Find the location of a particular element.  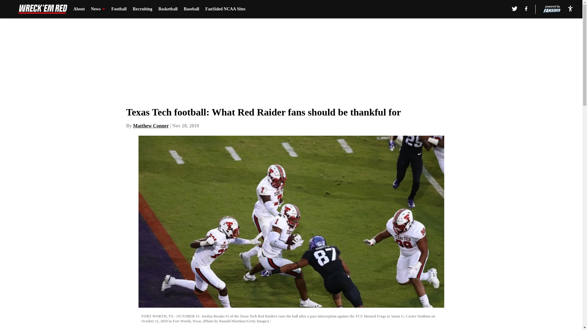

Basketball is located at coordinates (168, 9).